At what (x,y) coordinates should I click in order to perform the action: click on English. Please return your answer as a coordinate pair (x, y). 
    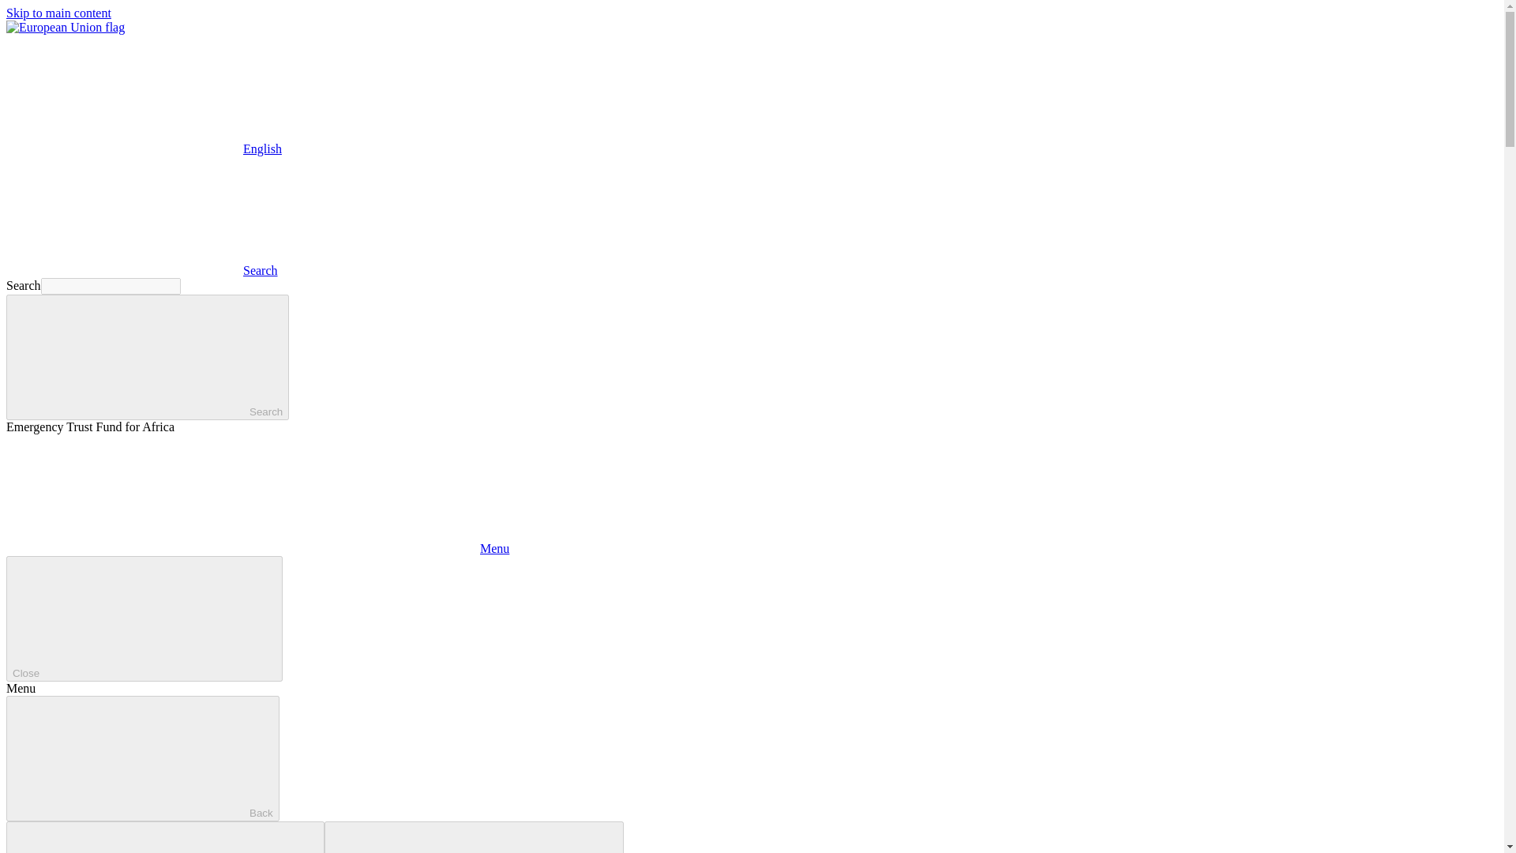
    Looking at the image, I should click on (124, 94).